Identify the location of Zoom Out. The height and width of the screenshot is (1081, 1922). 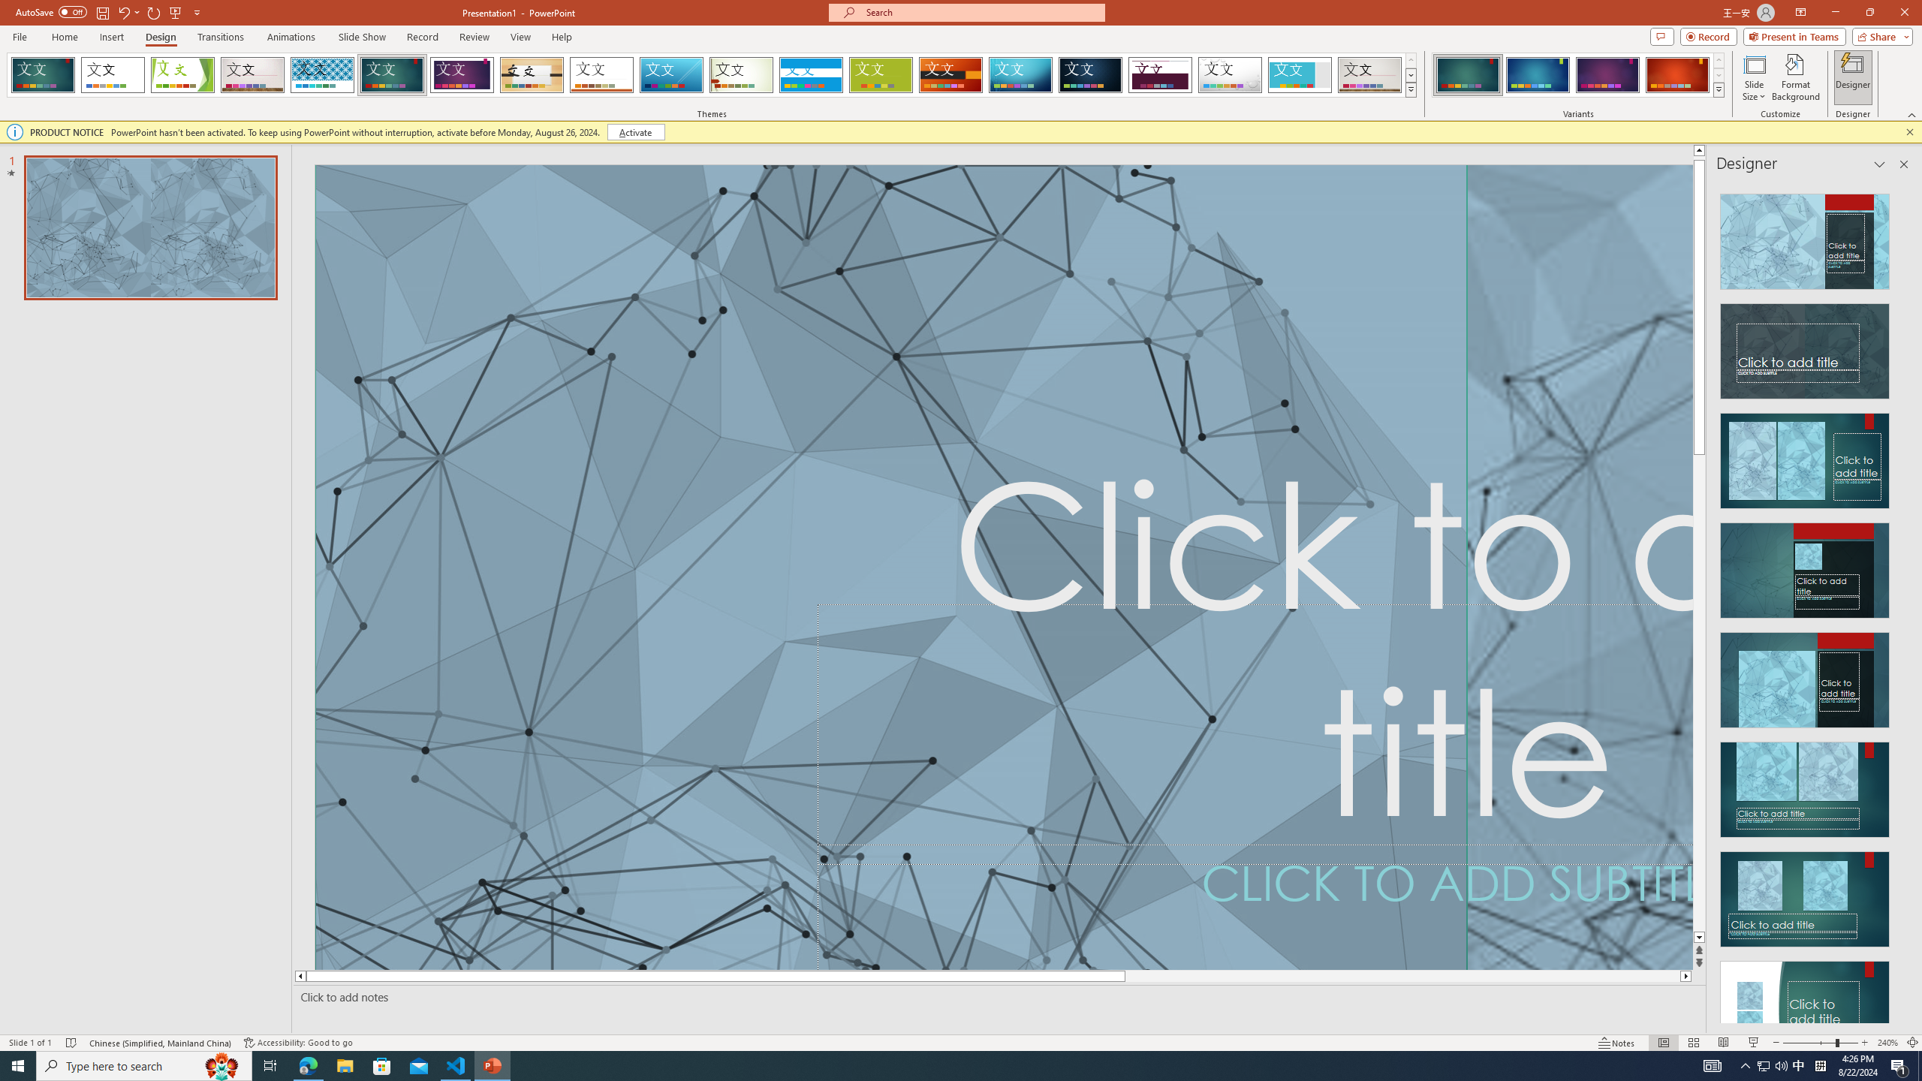
(1809, 1043).